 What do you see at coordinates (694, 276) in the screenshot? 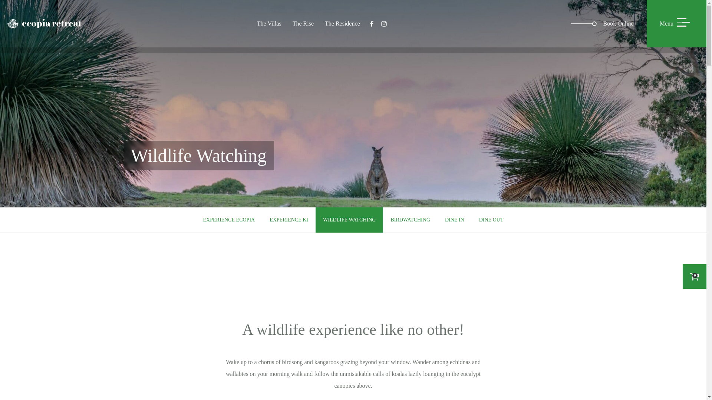
I see `0` at bounding box center [694, 276].